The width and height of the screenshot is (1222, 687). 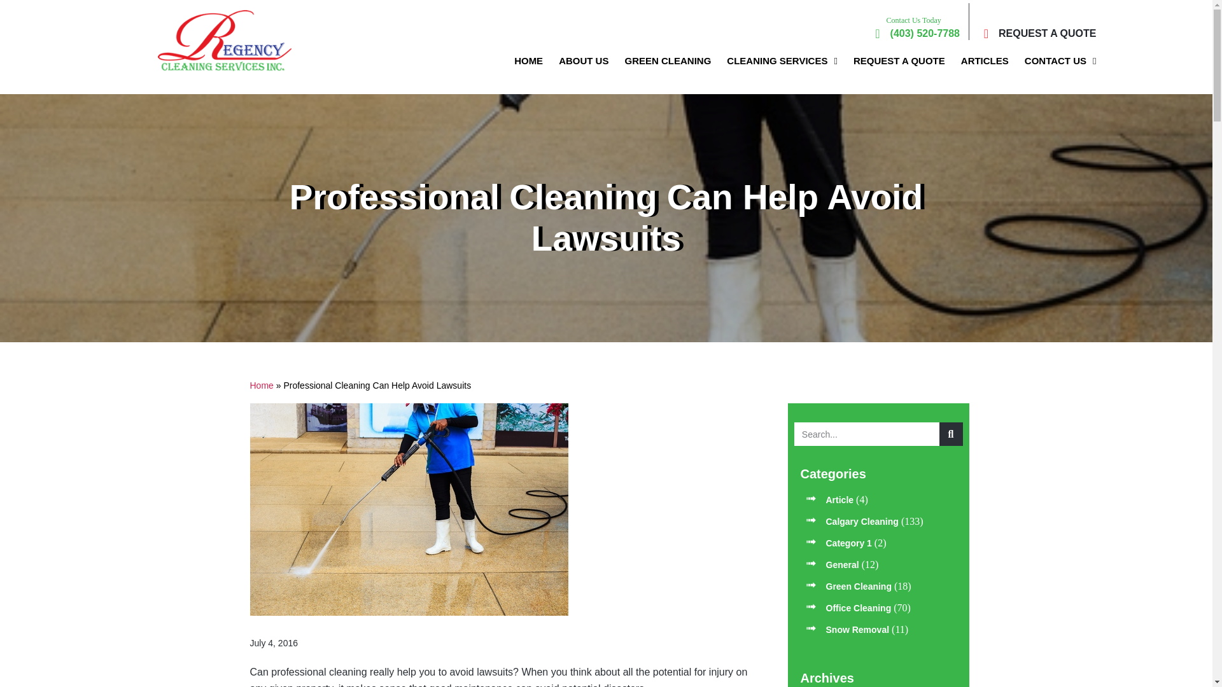 What do you see at coordinates (668, 61) in the screenshot?
I see `GREEN CLEANING` at bounding box center [668, 61].